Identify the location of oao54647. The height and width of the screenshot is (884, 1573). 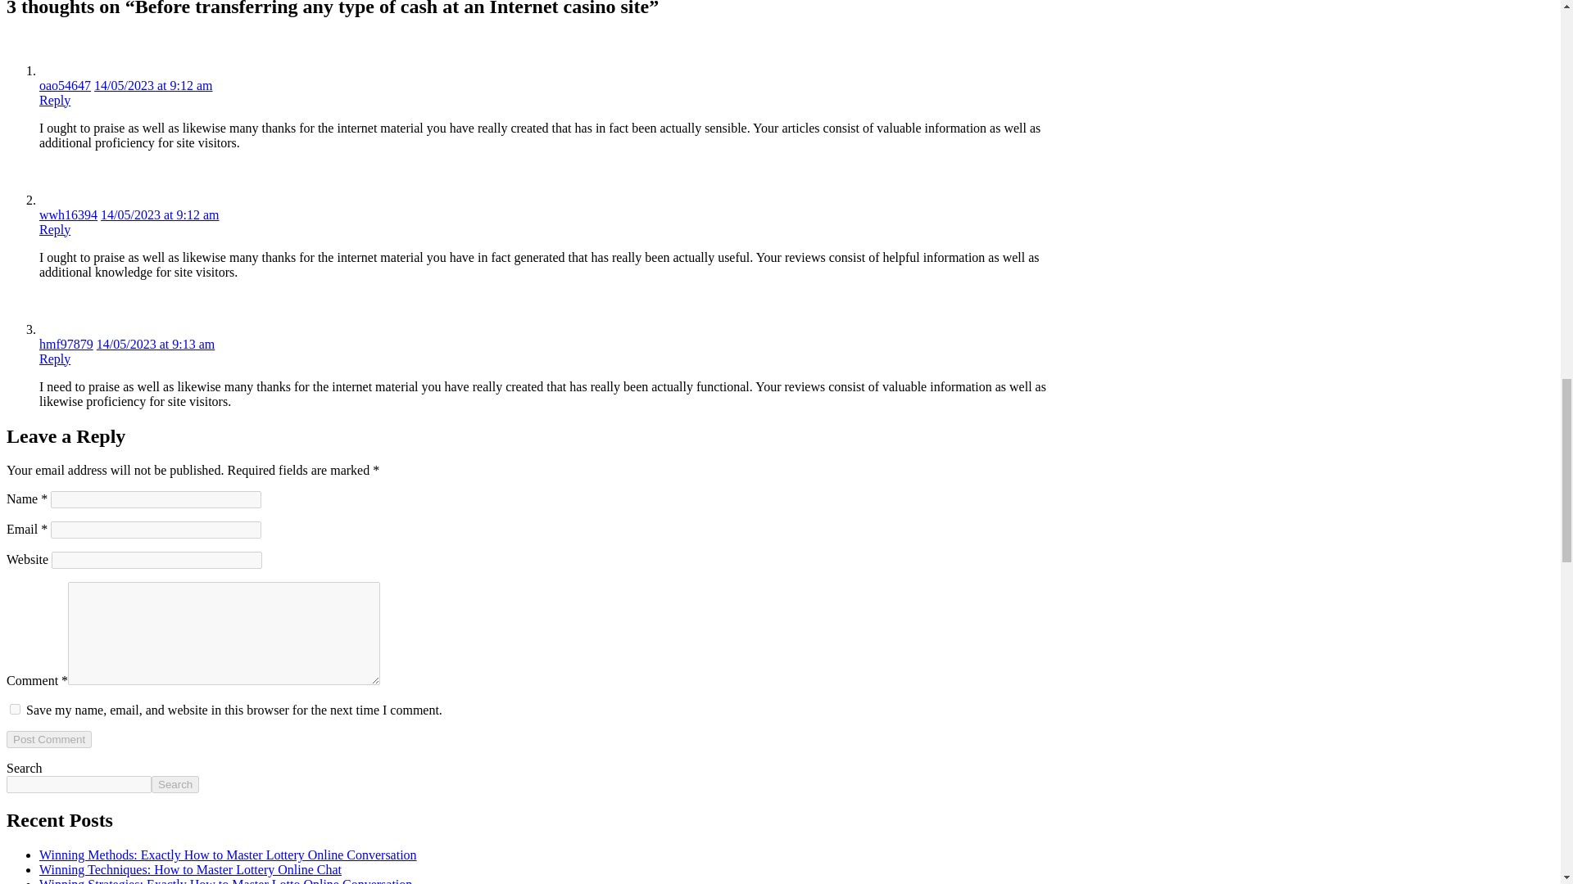
(66, 85).